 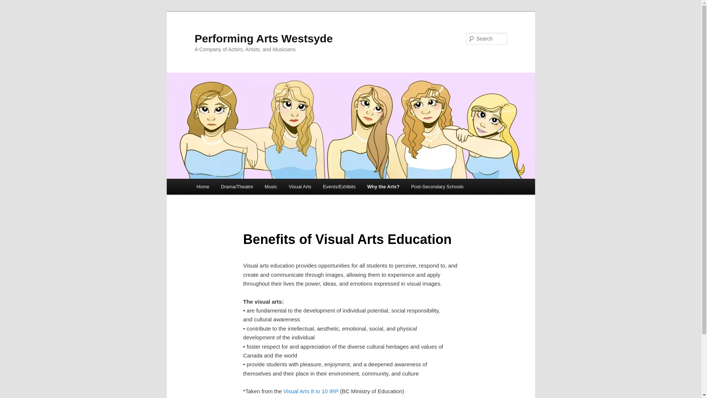 What do you see at coordinates (203, 186) in the screenshot?
I see `Home` at bounding box center [203, 186].